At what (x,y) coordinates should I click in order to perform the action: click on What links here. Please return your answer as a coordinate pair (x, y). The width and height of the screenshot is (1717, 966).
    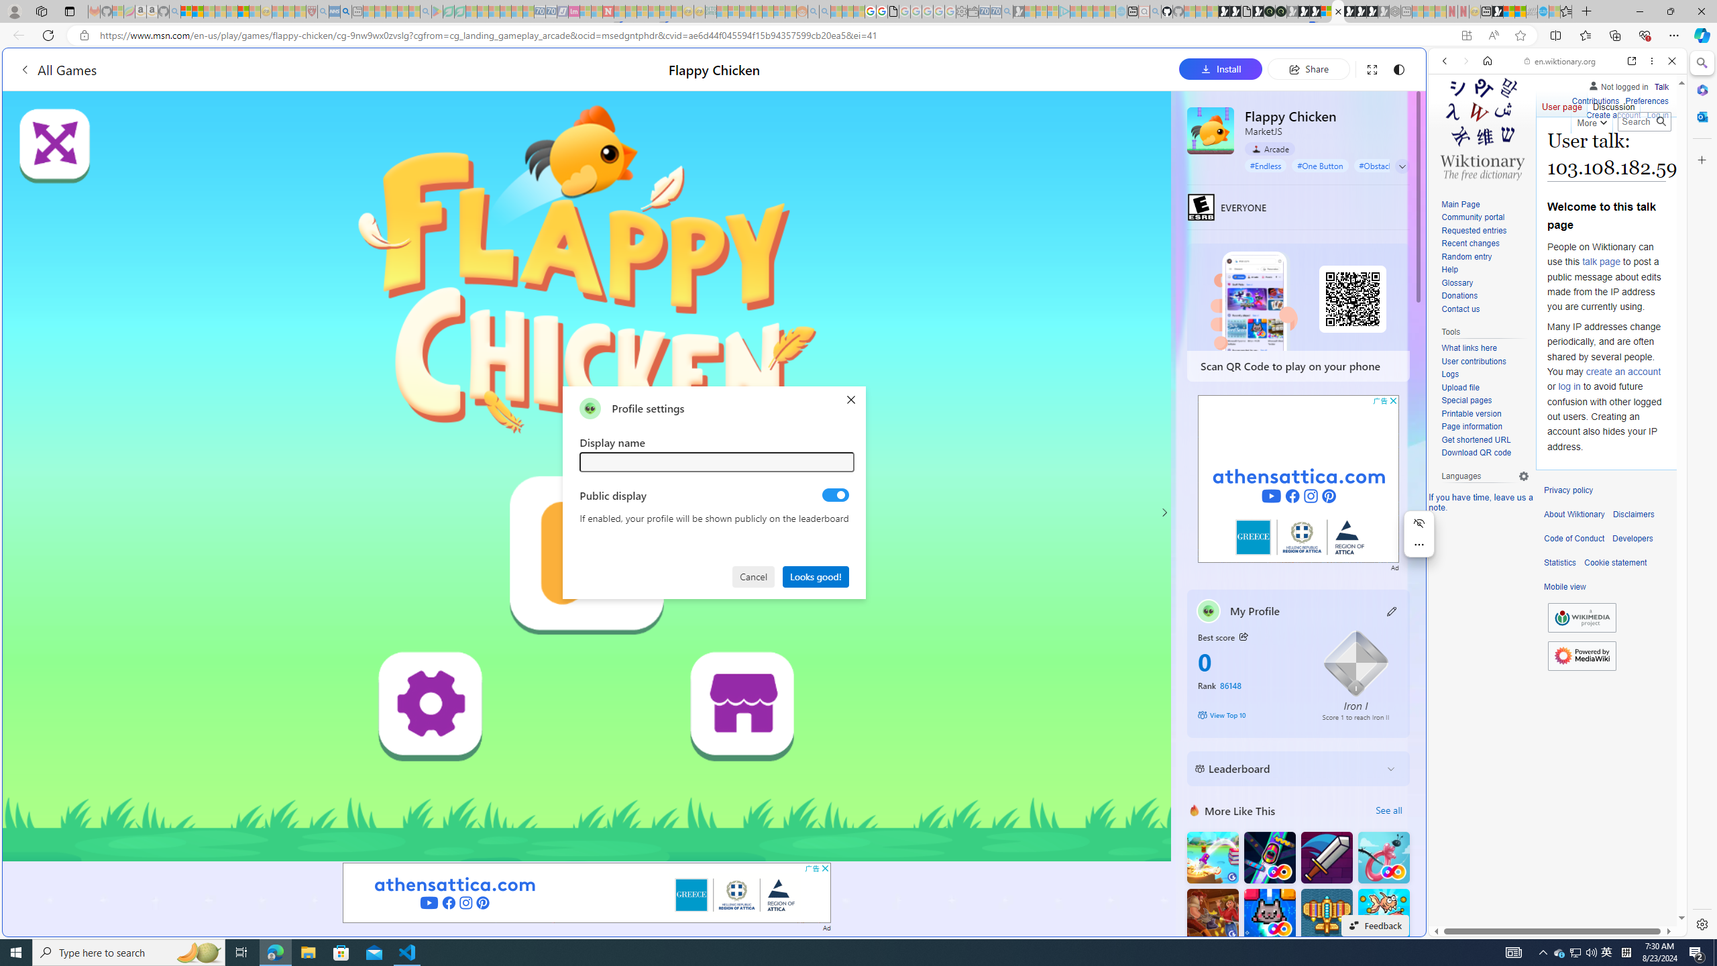
    Looking at the image, I should click on (1485, 348).